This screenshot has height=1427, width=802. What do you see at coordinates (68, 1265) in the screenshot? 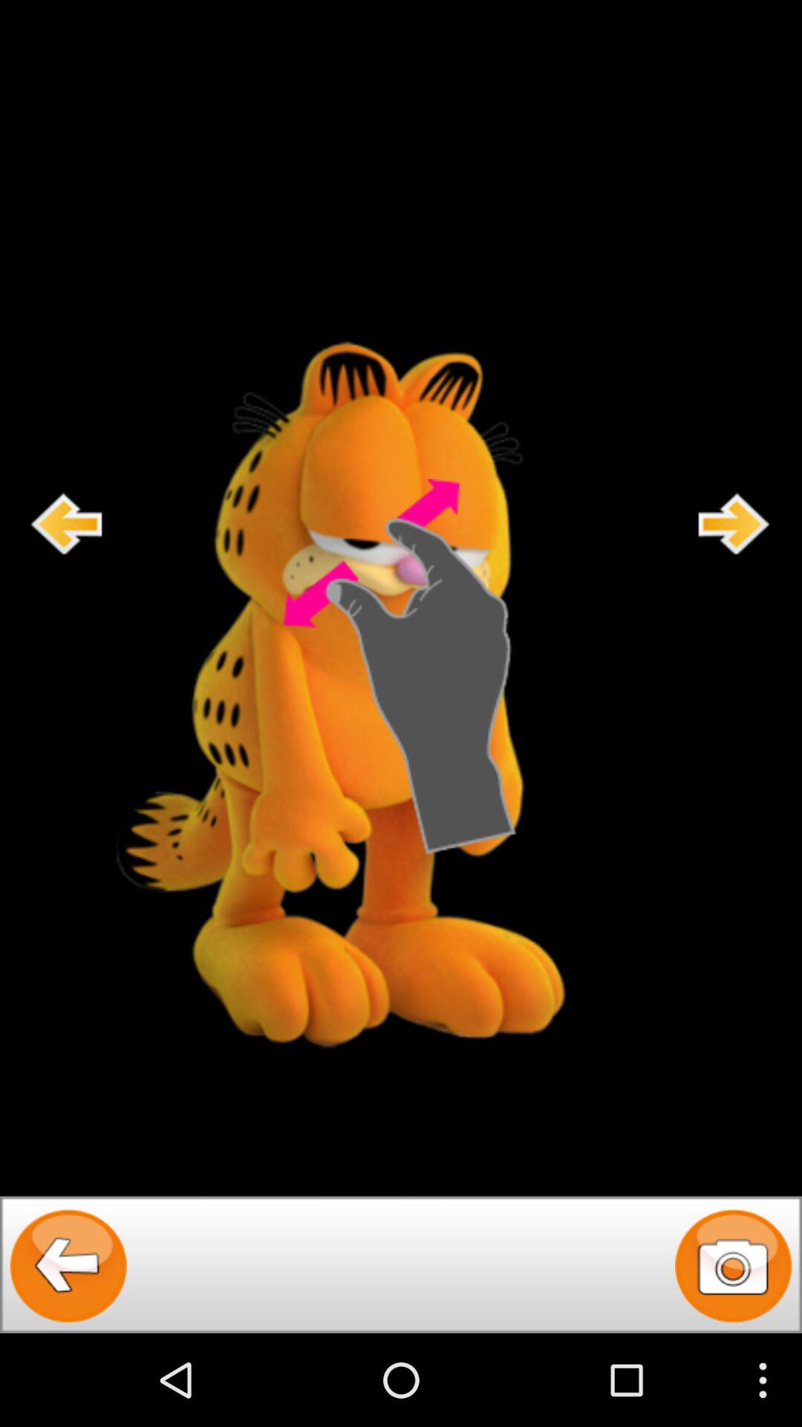
I see `go back` at bounding box center [68, 1265].